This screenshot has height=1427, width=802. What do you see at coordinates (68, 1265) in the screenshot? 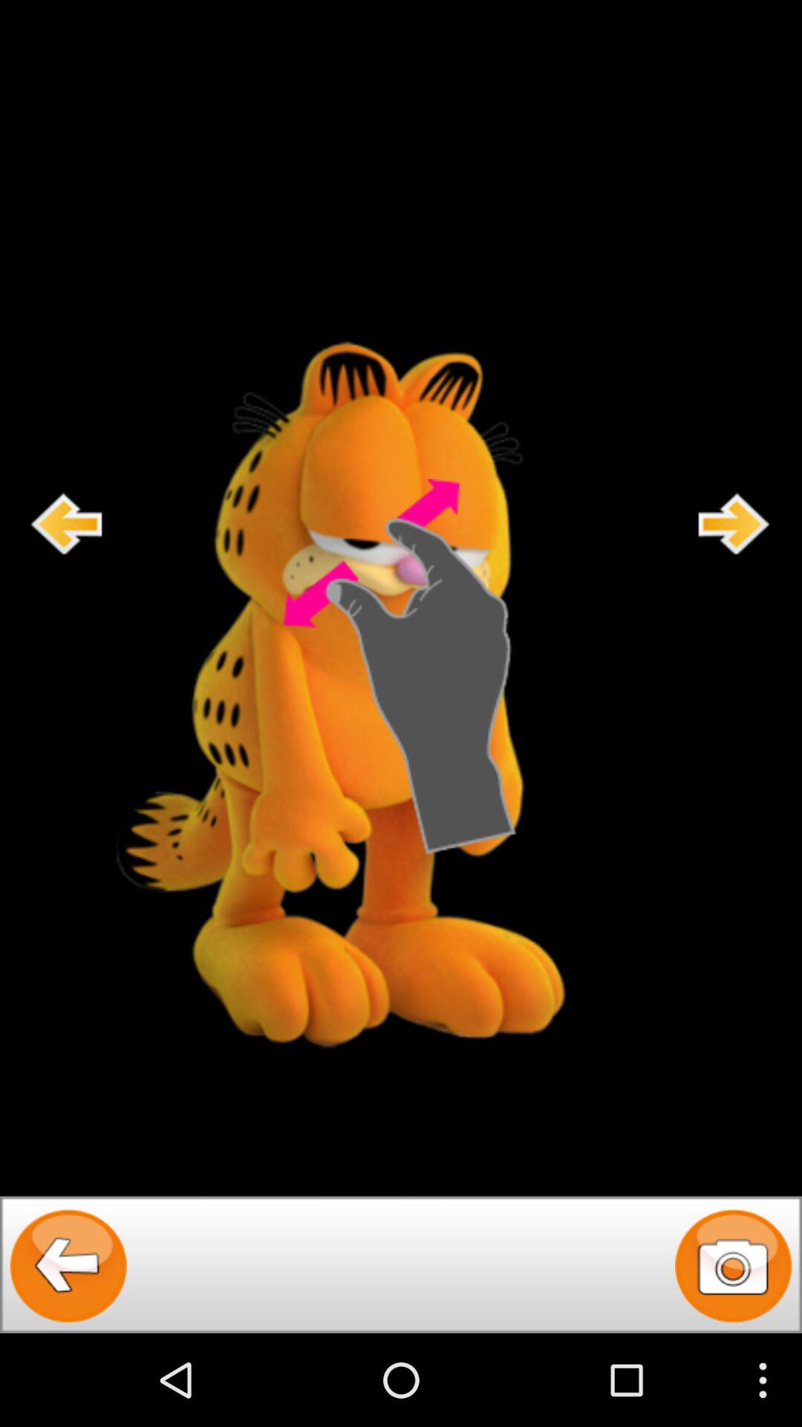
I see `go back` at bounding box center [68, 1265].